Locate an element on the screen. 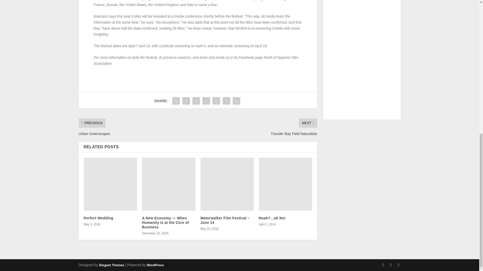 This screenshot has height=271, width=483. Share "NOSFA Turns 27" via Email is located at coordinates (226, 101).